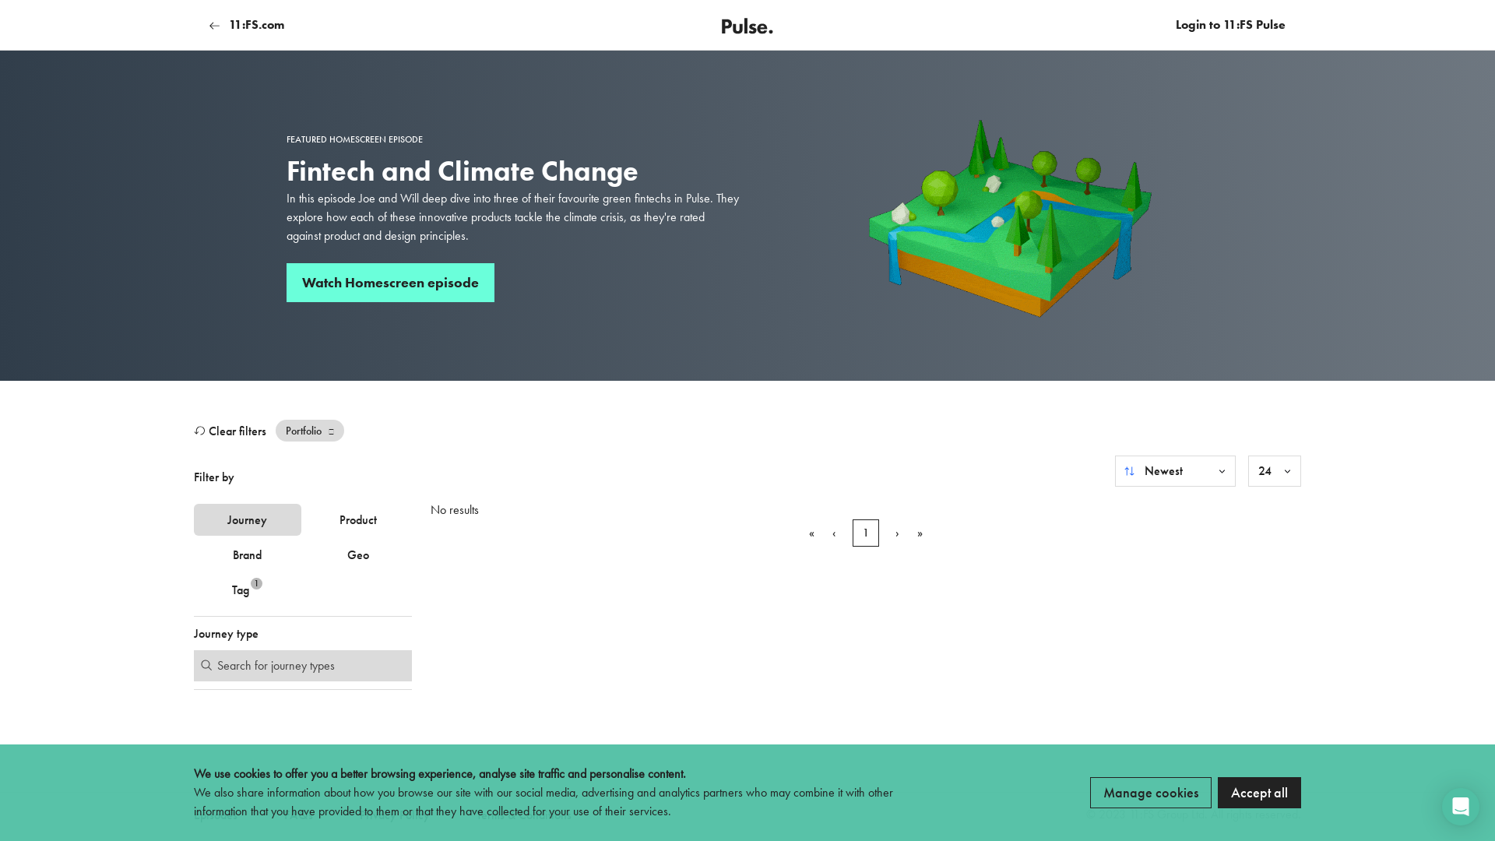  What do you see at coordinates (1260, 793) in the screenshot?
I see `Accept all` at bounding box center [1260, 793].